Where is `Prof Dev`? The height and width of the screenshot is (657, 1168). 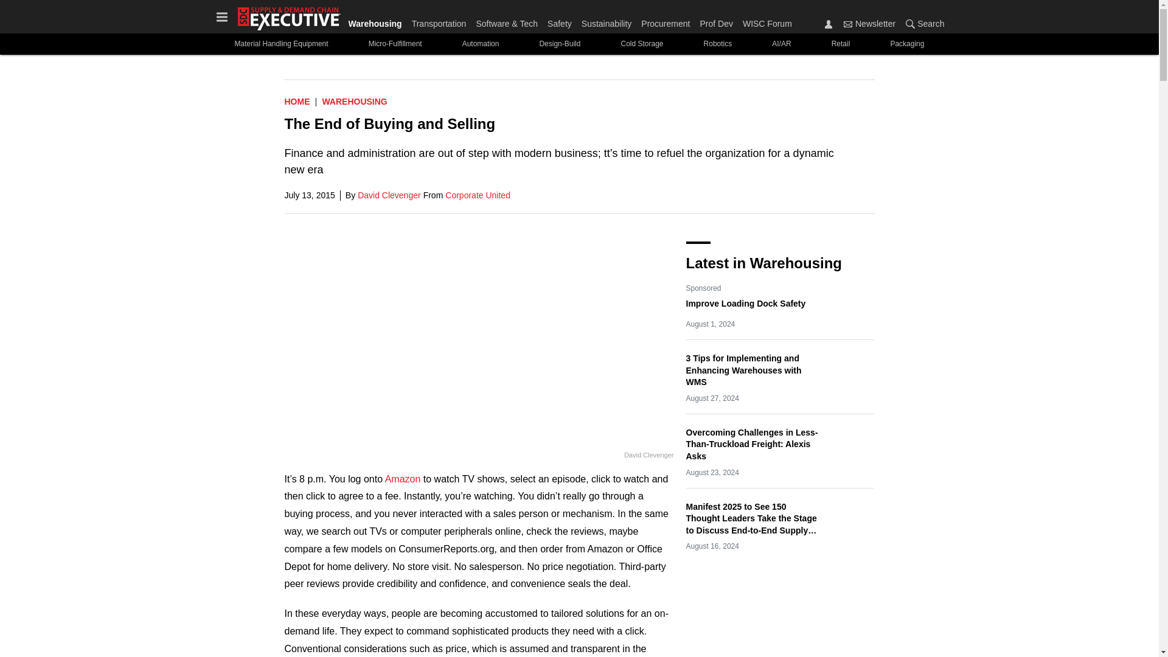 Prof Dev is located at coordinates (715, 21).